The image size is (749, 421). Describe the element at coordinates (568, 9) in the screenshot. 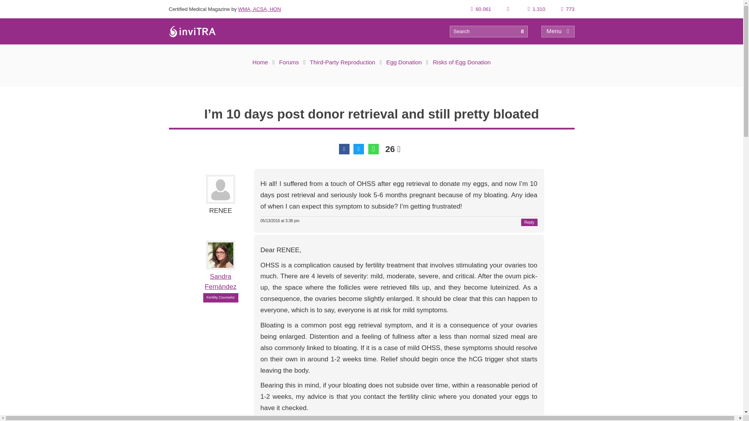

I see `773 Followers on Instagram` at that location.